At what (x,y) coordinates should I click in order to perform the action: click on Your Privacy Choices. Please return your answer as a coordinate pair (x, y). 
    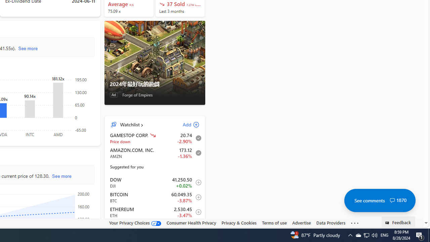
    Looking at the image, I should click on (135, 223).